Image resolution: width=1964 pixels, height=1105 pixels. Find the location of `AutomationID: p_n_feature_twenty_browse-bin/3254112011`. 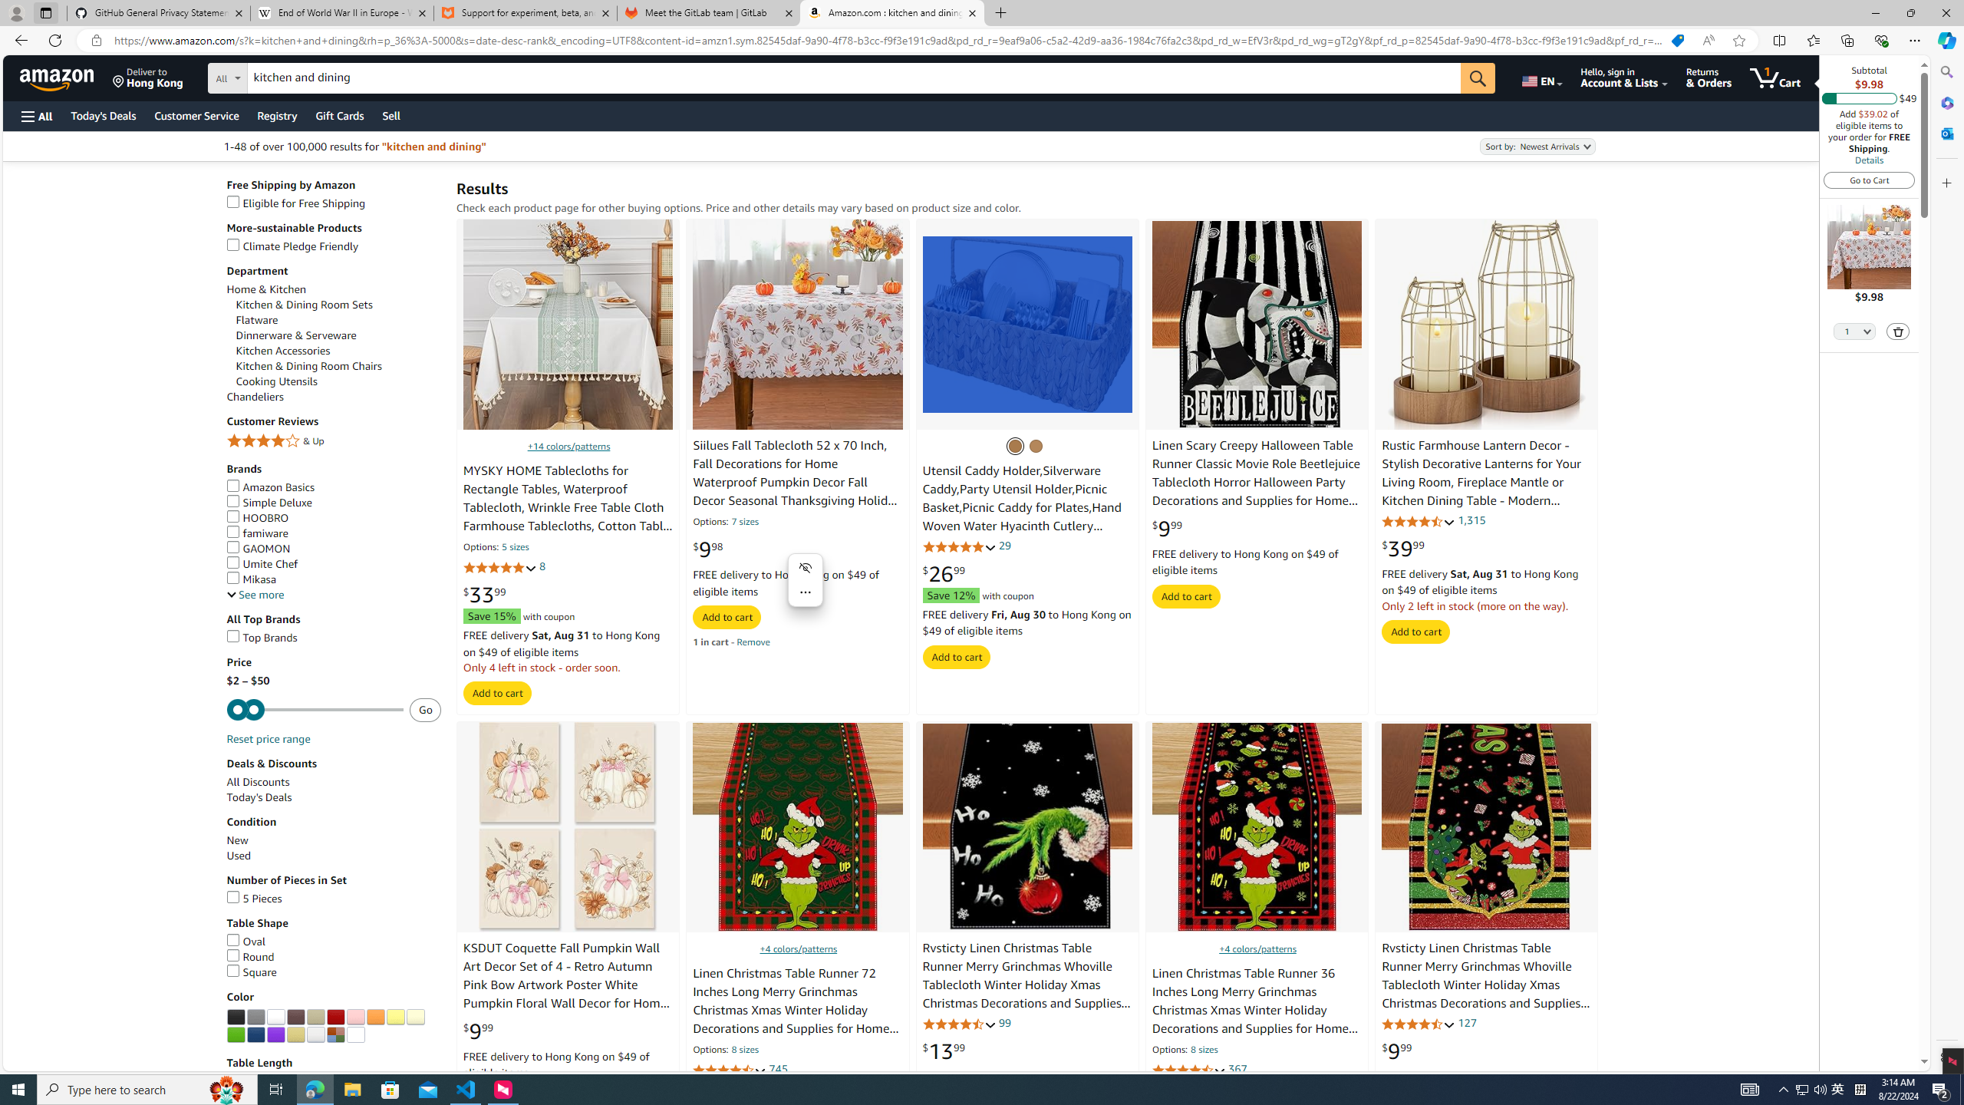

AutomationID: p_n_feature_twenty_browse-bin/3254112011 is located at coordinates (316, 1034).